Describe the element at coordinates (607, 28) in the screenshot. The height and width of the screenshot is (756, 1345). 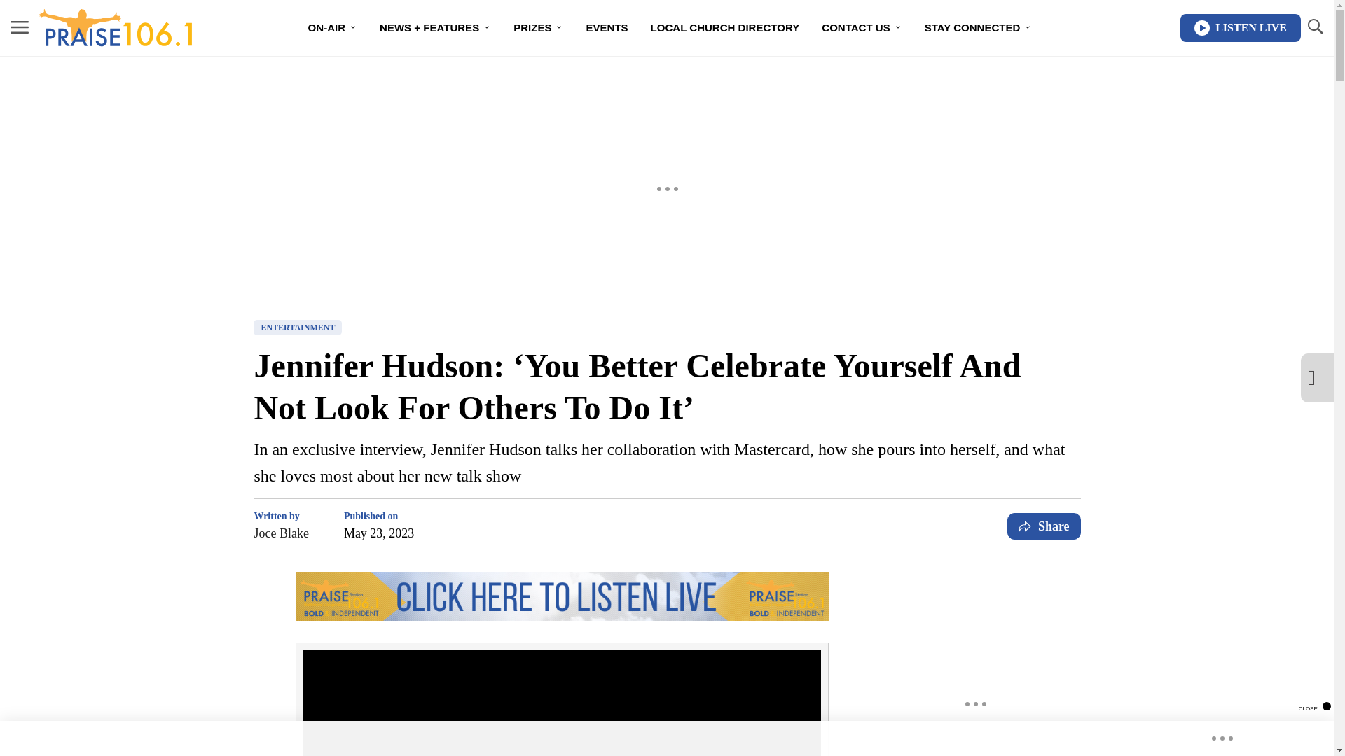
I see `EVENTS` at that location.